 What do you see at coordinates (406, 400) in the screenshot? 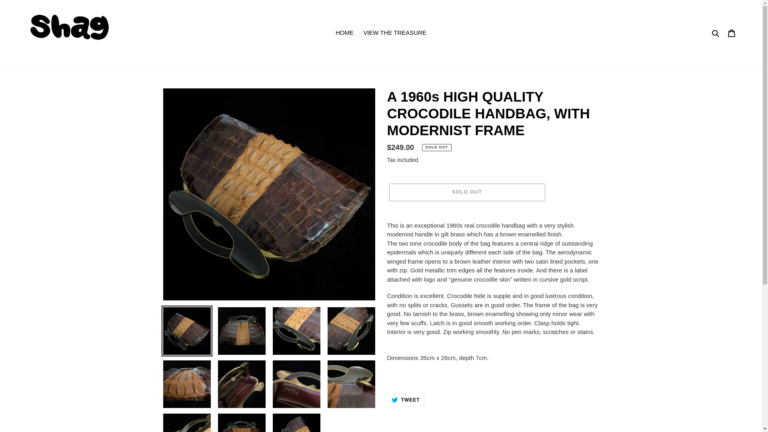
I see `Search` at bounding box center [406, 400].